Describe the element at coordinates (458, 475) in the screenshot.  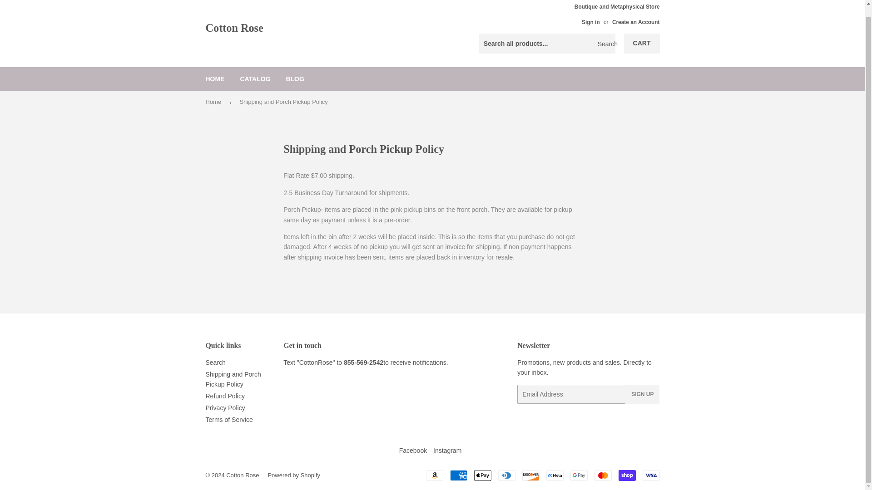
I see `American Express` at that location.